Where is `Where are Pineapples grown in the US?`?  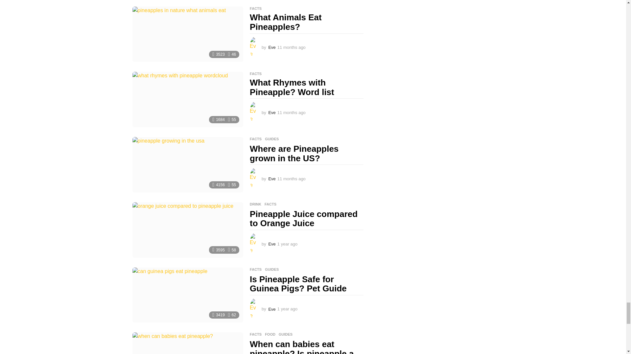
Where are Pineapples grown in the US? is located at coordinates (187, 165).